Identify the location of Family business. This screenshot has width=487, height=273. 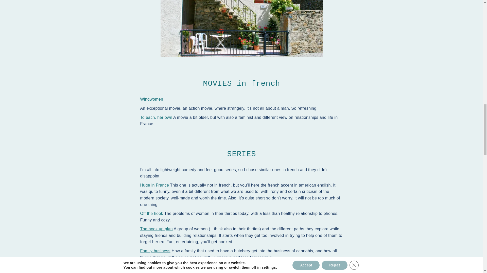
(155, 251).